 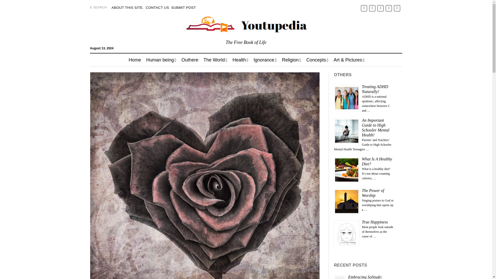 What do you see at coordinates (215, 60) in the screenshot?
I see `The World` at bounding box center [215, 60].